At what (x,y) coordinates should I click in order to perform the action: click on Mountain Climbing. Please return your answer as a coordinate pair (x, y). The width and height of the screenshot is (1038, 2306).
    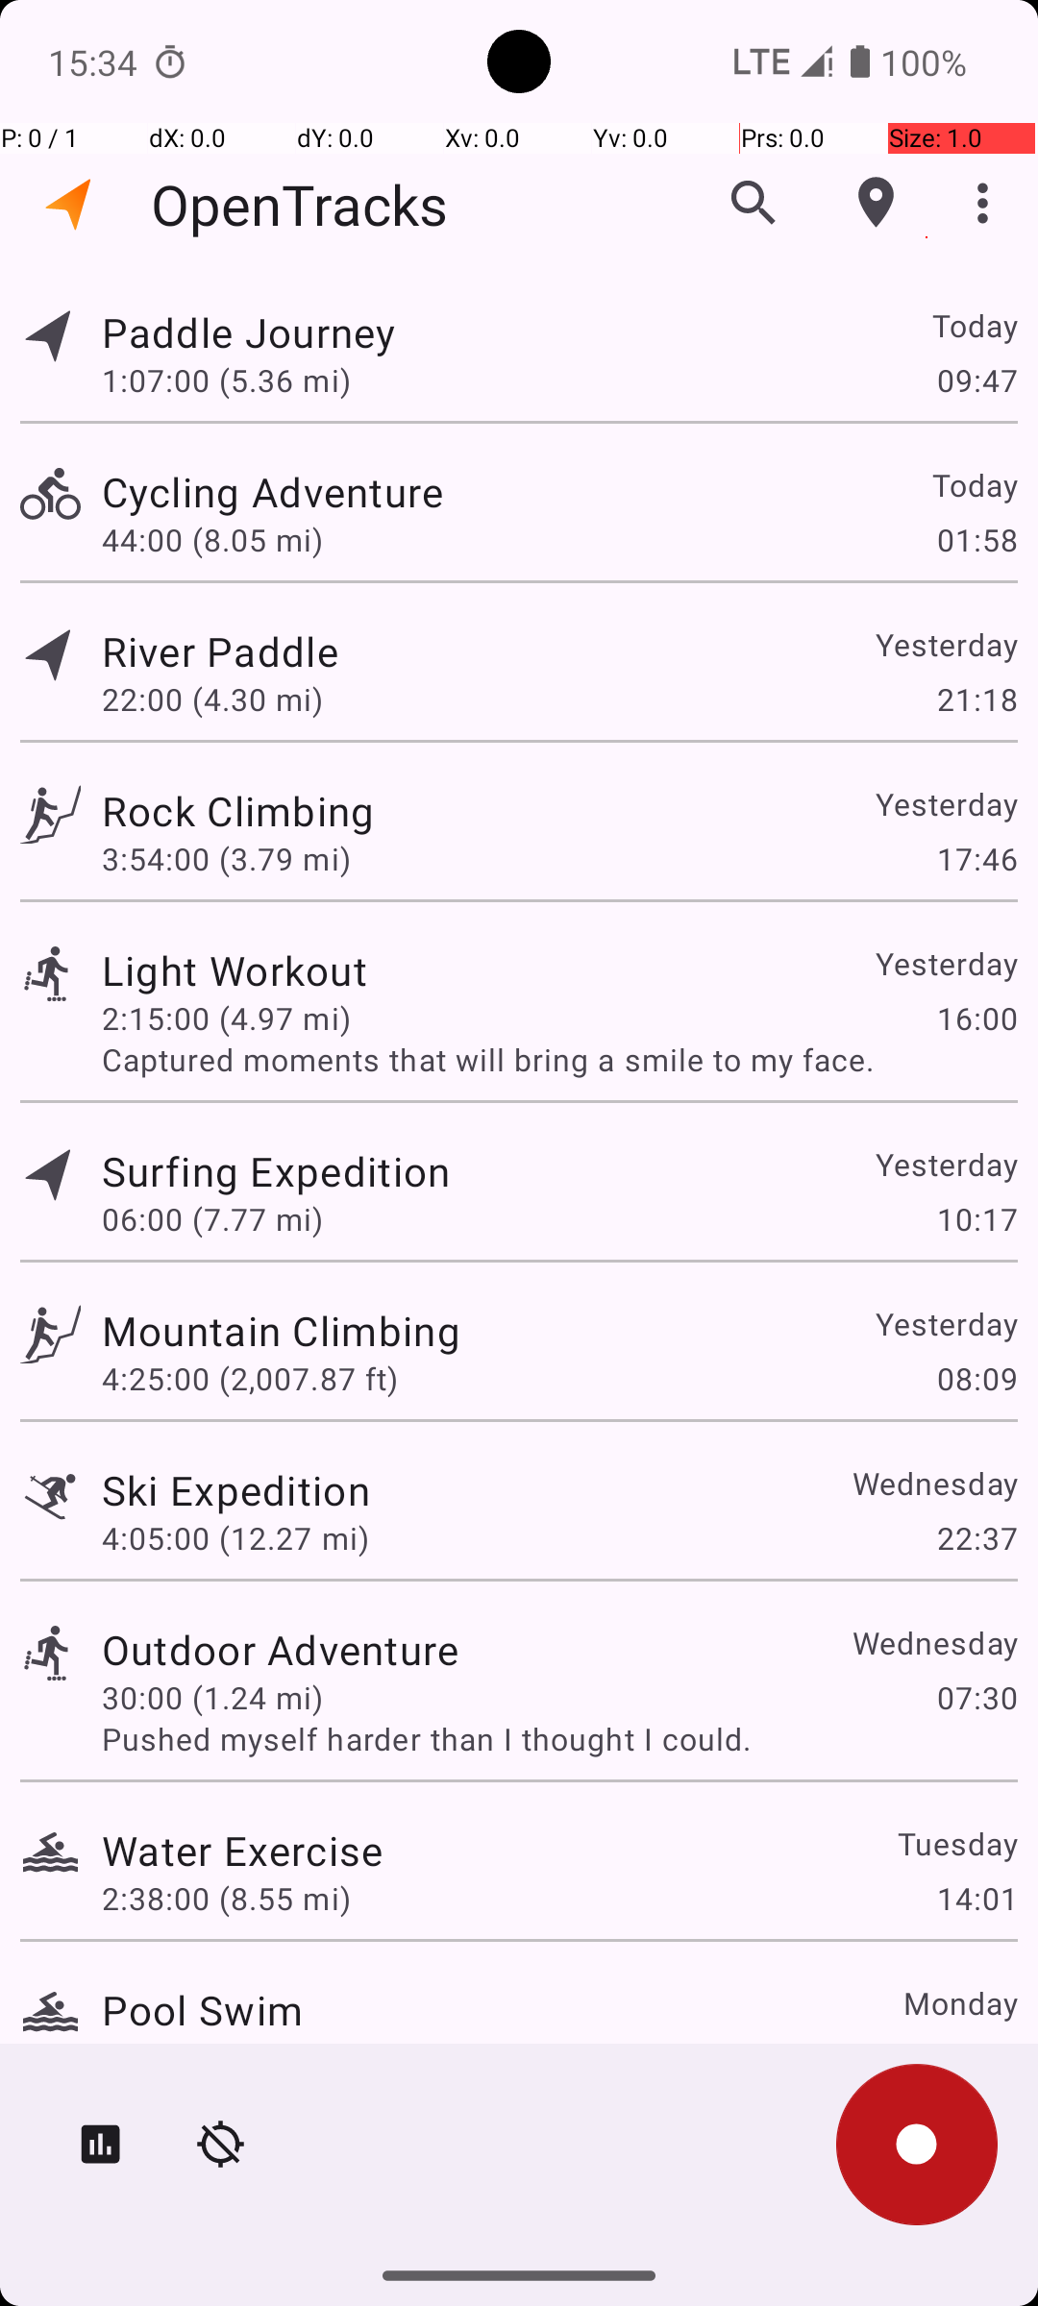
    Looking at the image, I should click on (281, 1330).